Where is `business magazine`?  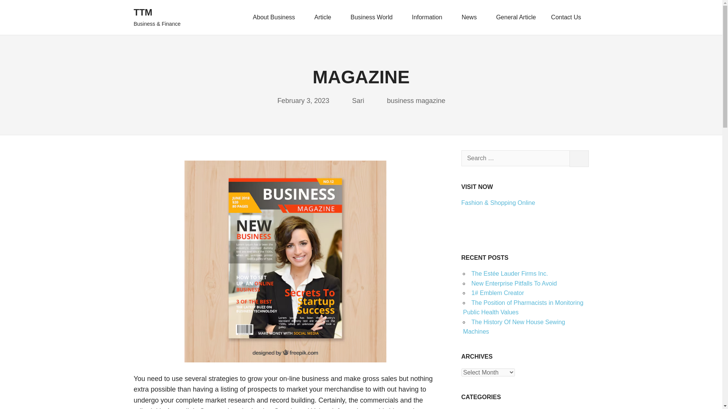
business magazine is located at coordinates (416, 101).